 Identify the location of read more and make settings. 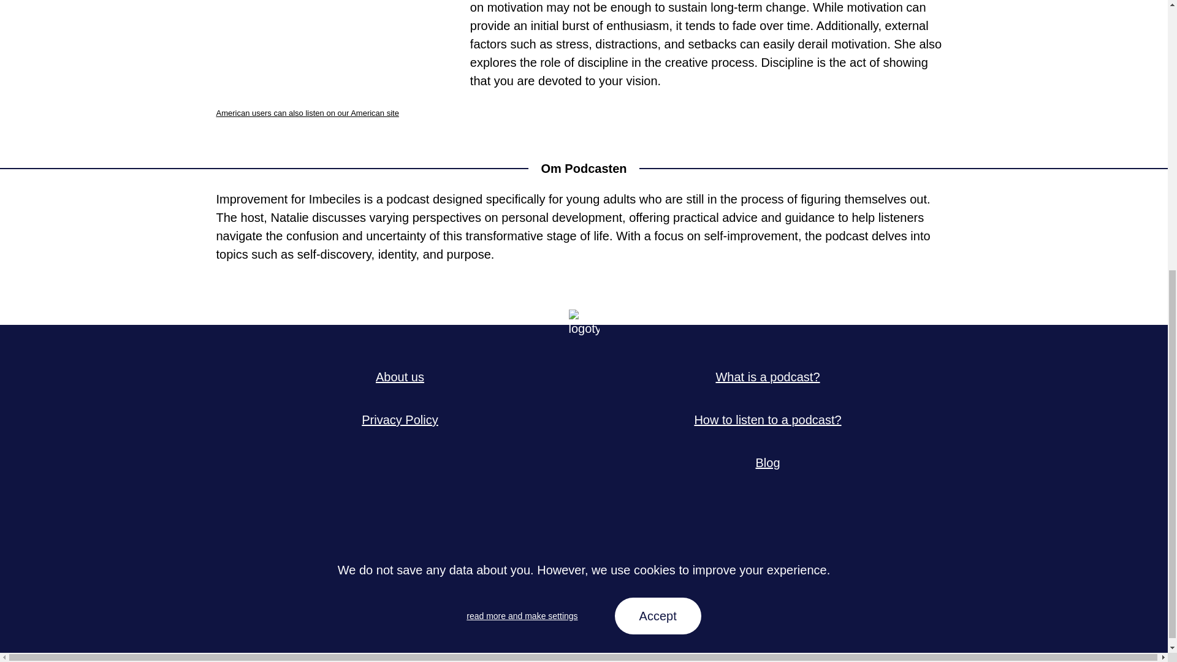
(522, 151).